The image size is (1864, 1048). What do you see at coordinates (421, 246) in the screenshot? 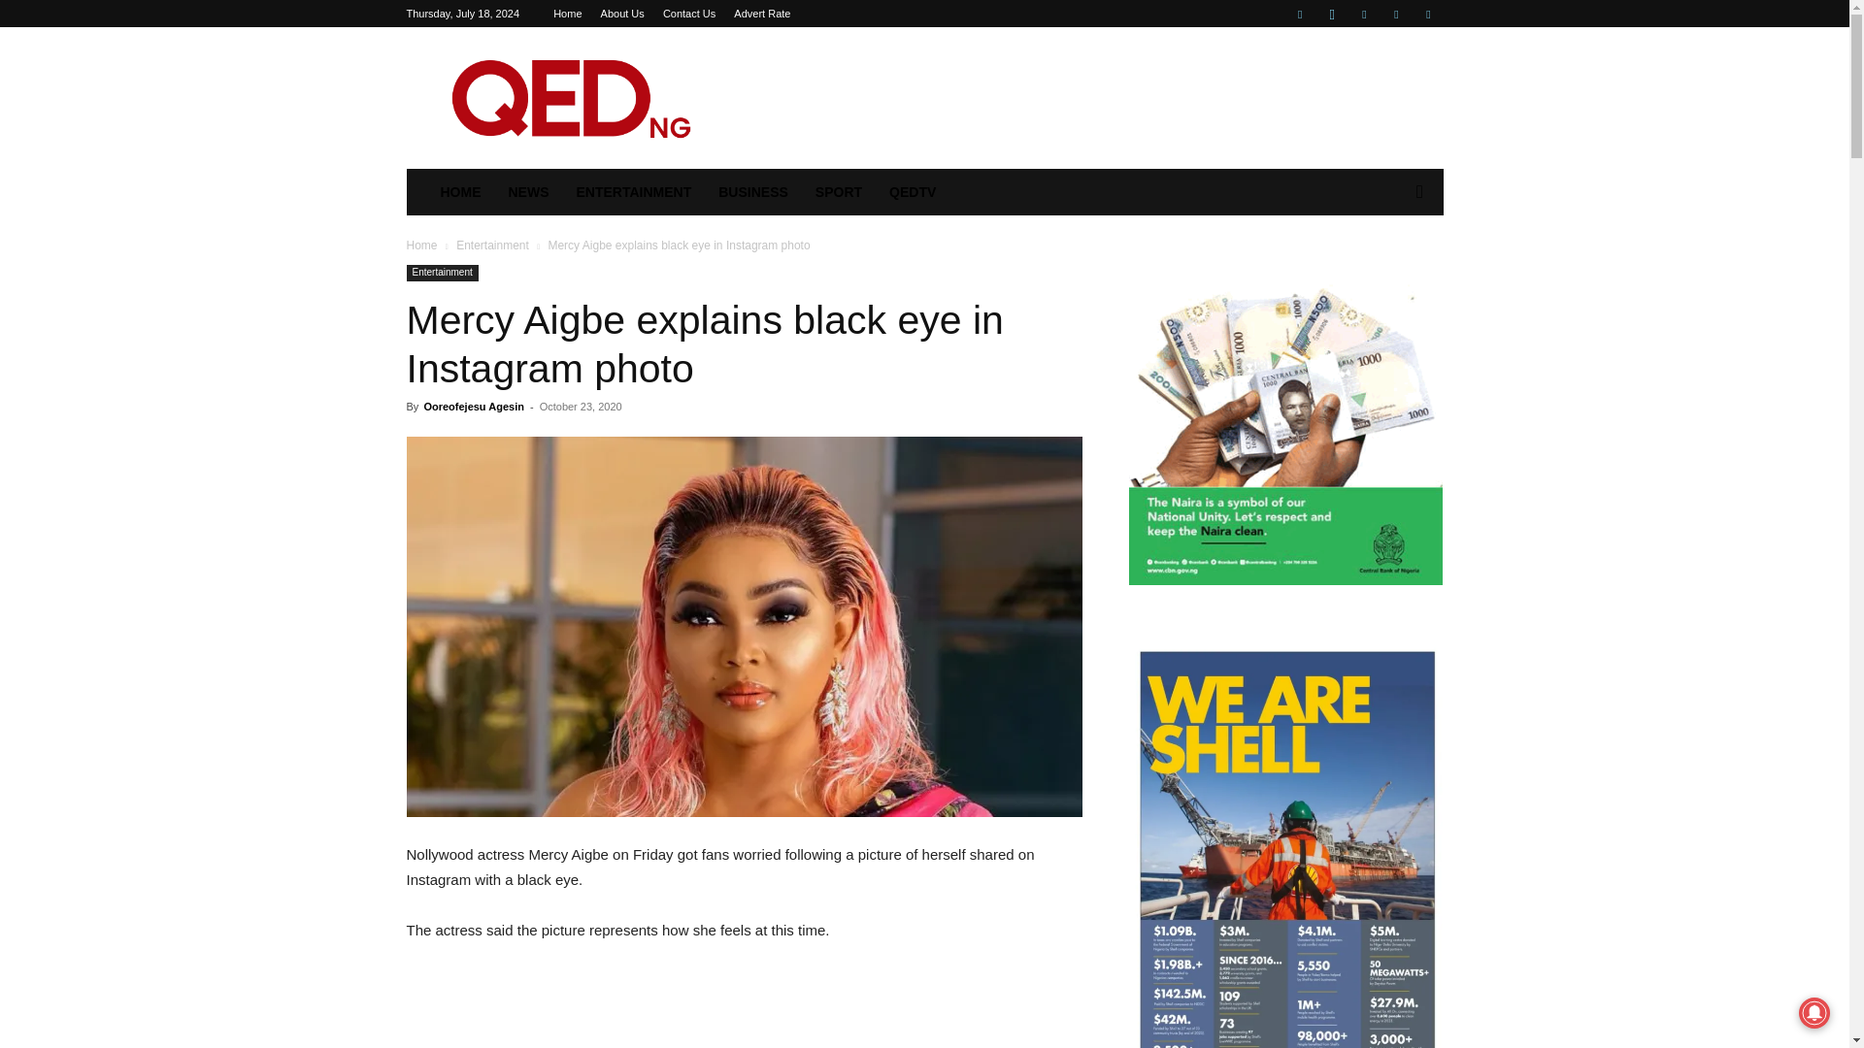
I see `Home` at bounding box center [421, 246].